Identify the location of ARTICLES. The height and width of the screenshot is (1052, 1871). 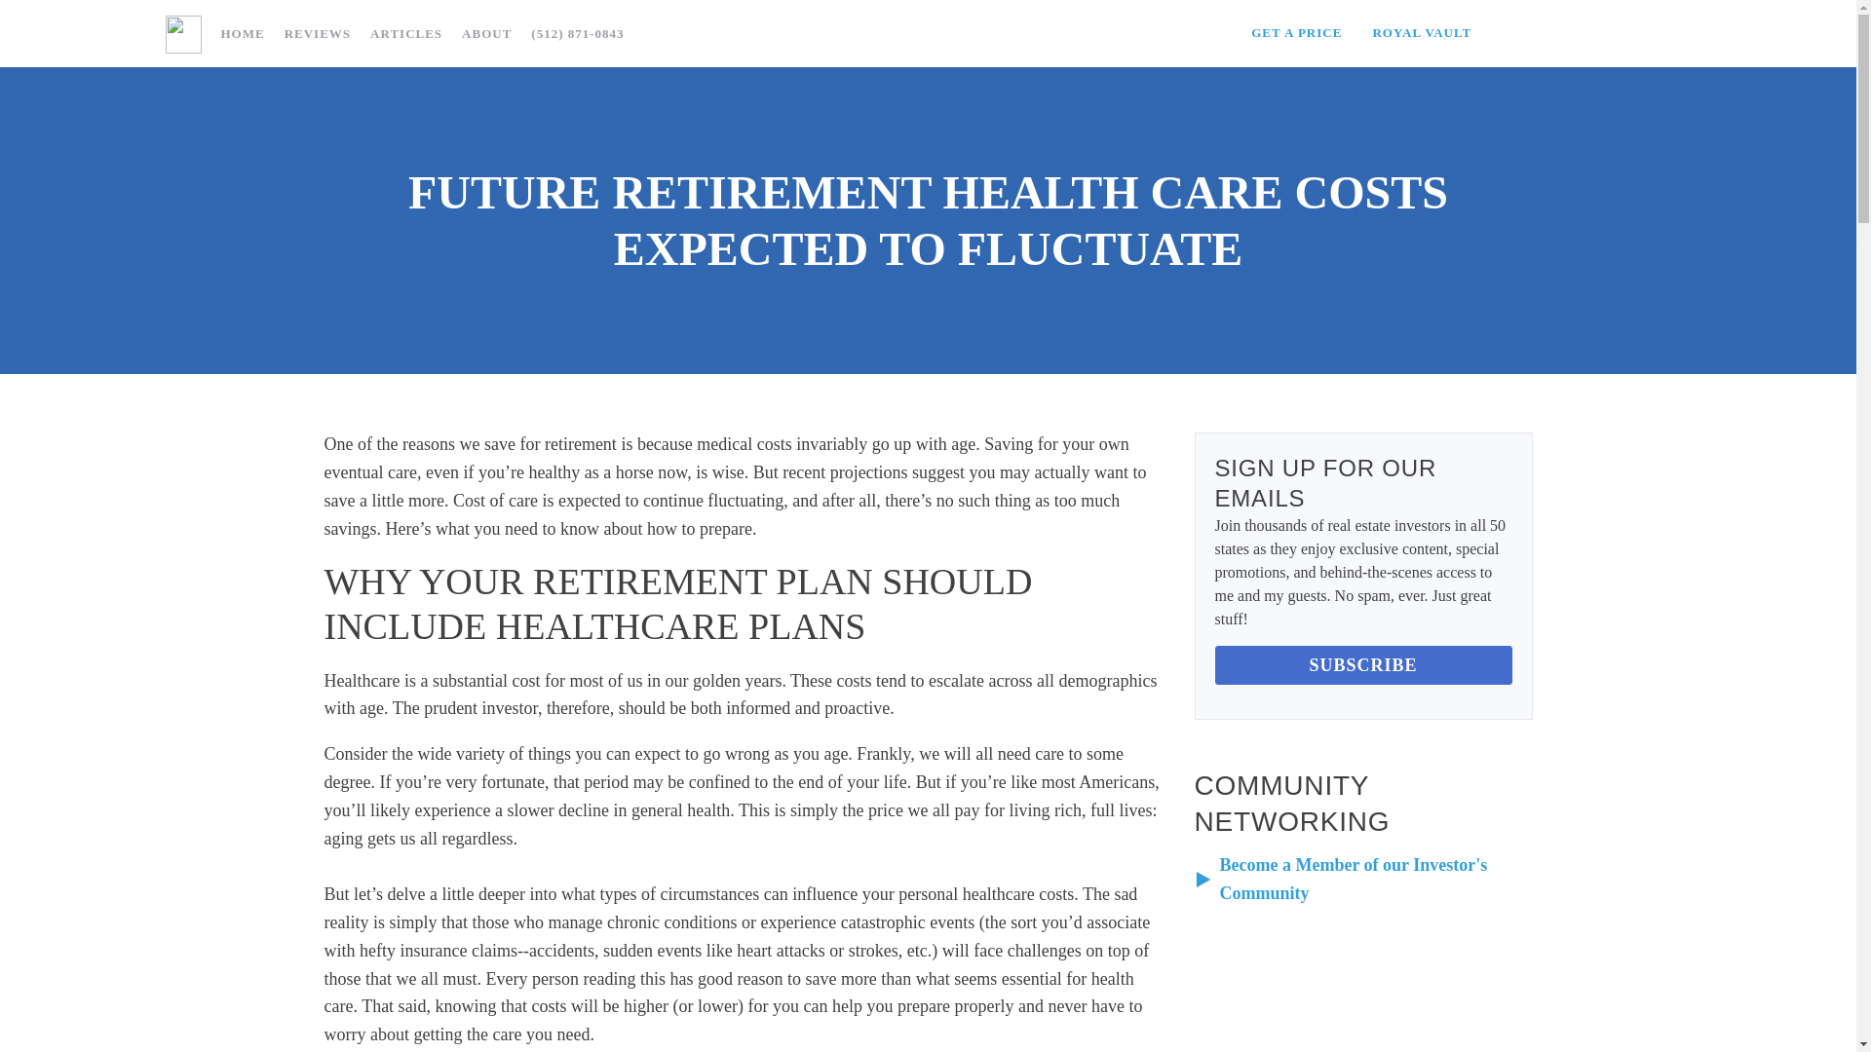
(406, 33).